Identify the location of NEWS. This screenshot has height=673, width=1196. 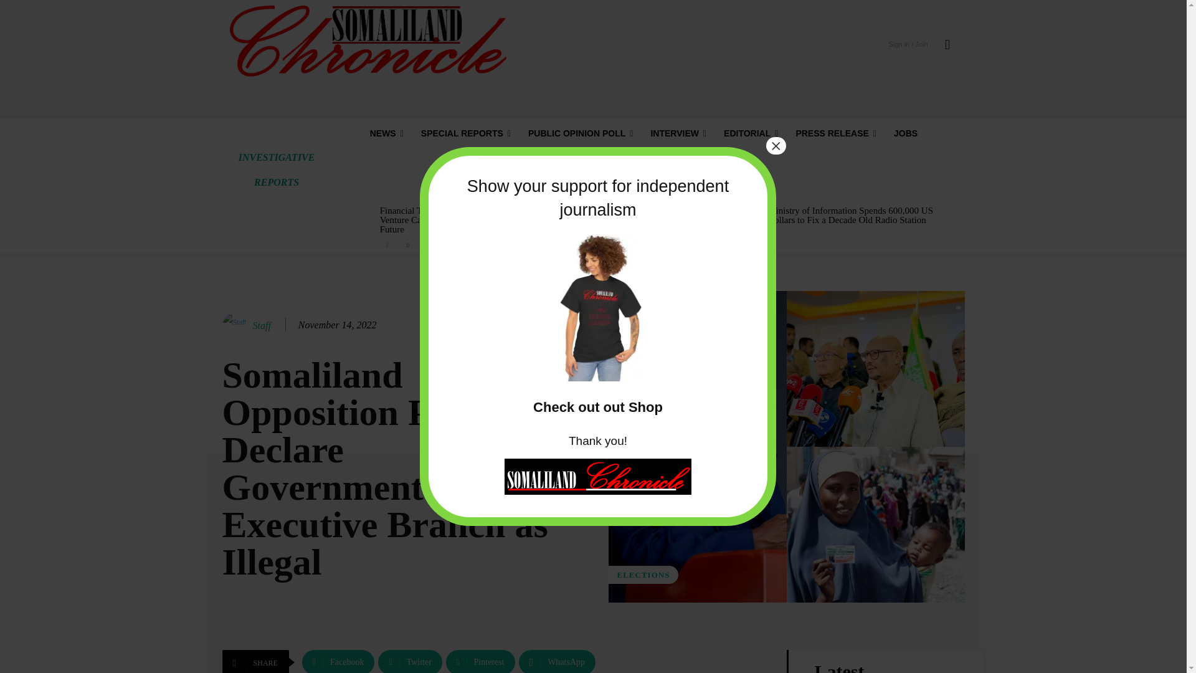
(386, 133).